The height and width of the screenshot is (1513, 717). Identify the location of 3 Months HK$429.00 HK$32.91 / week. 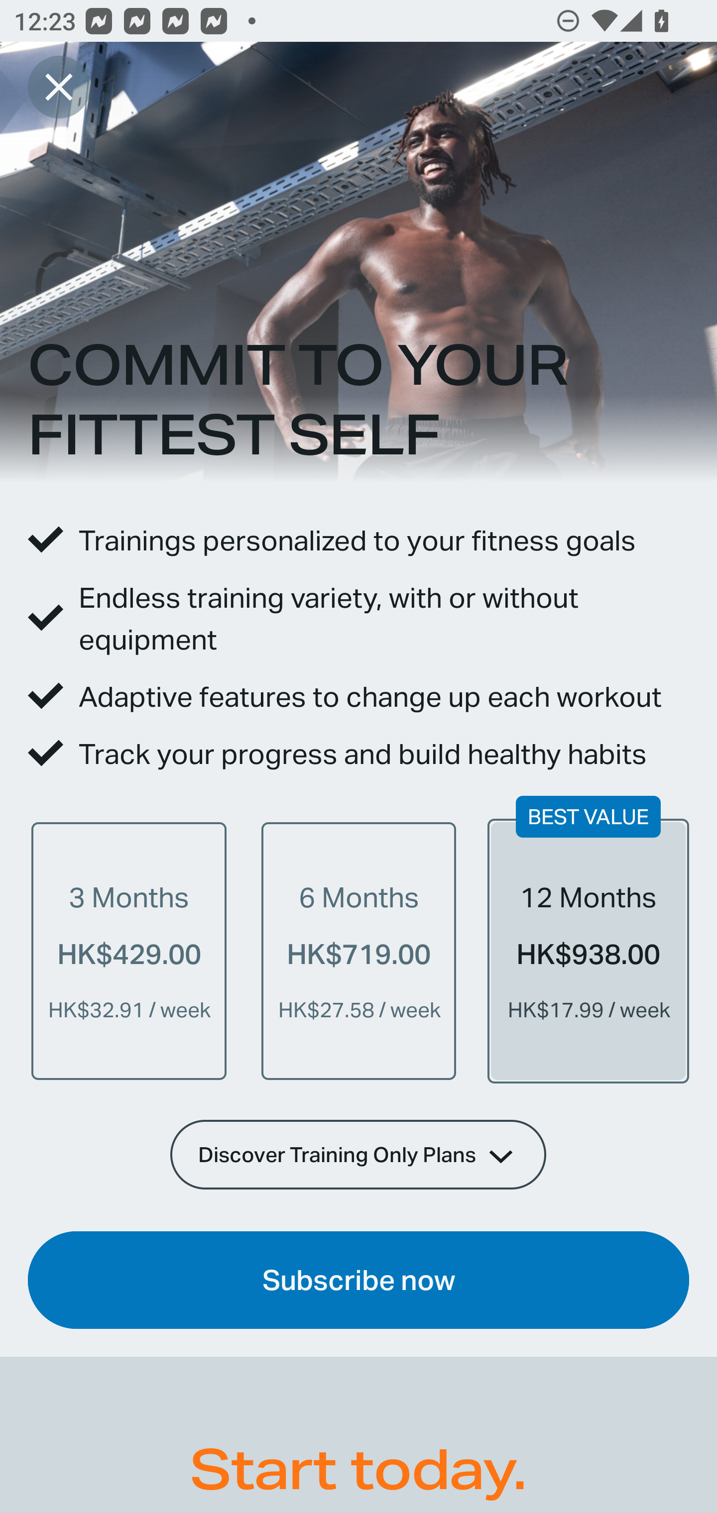
(129, 951).